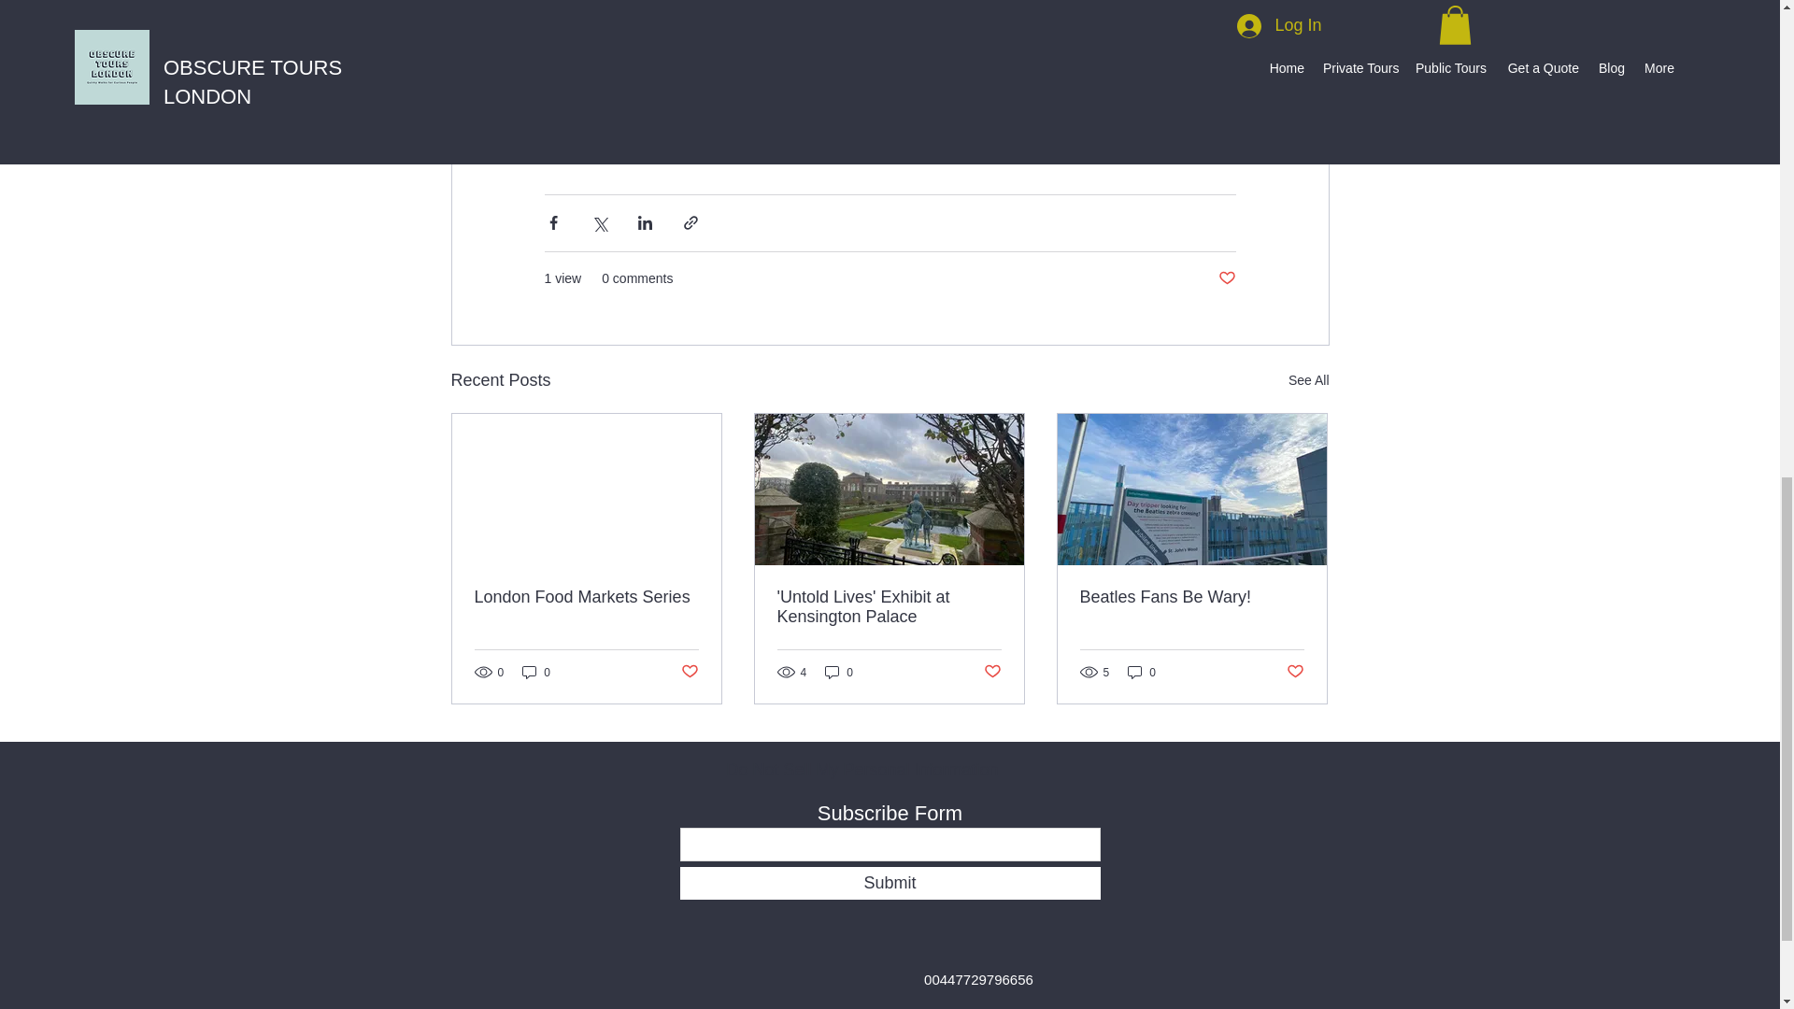 This screenshot has height=1009, width=1794. What do you see at coordinates (890, 883) in the screenshot?
I see `Submit` at bounding box center [890, 883].